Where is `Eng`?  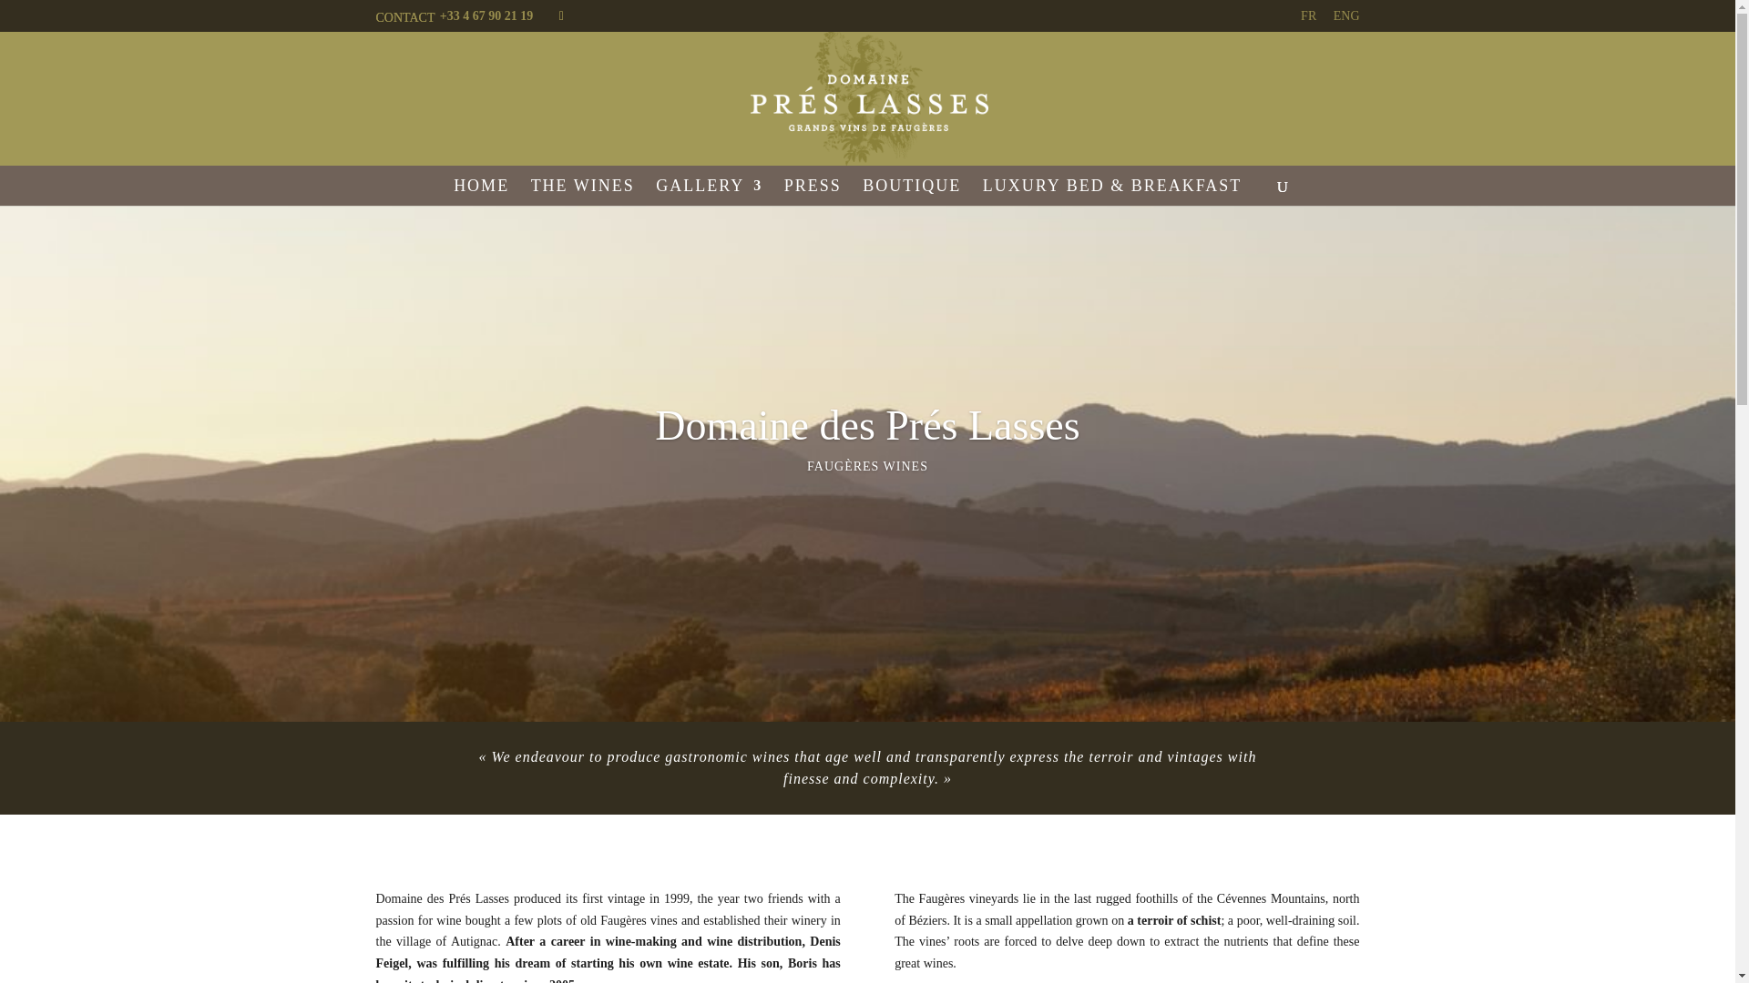
Eng is located at coordinates (1346, 20).